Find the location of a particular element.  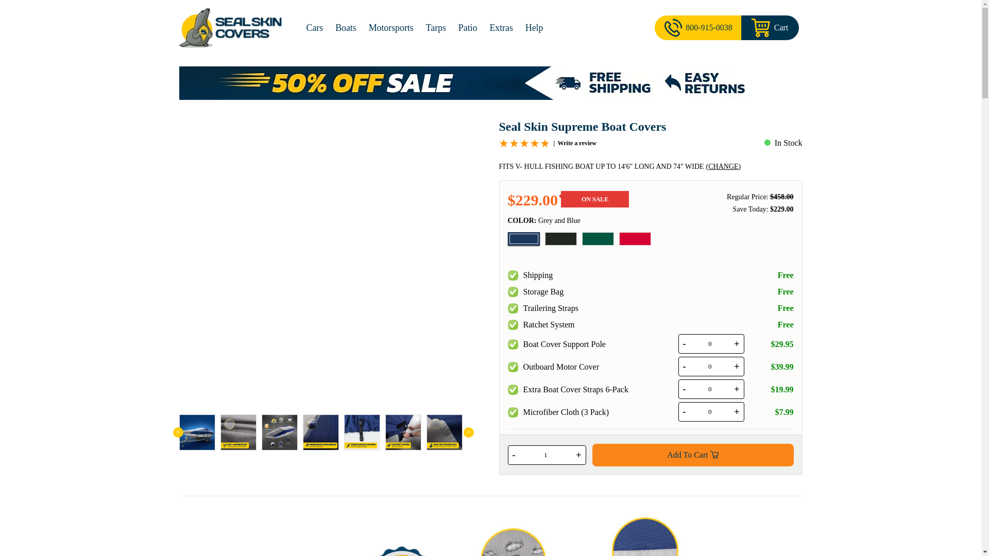

1 is located at coordinates (545, 455).